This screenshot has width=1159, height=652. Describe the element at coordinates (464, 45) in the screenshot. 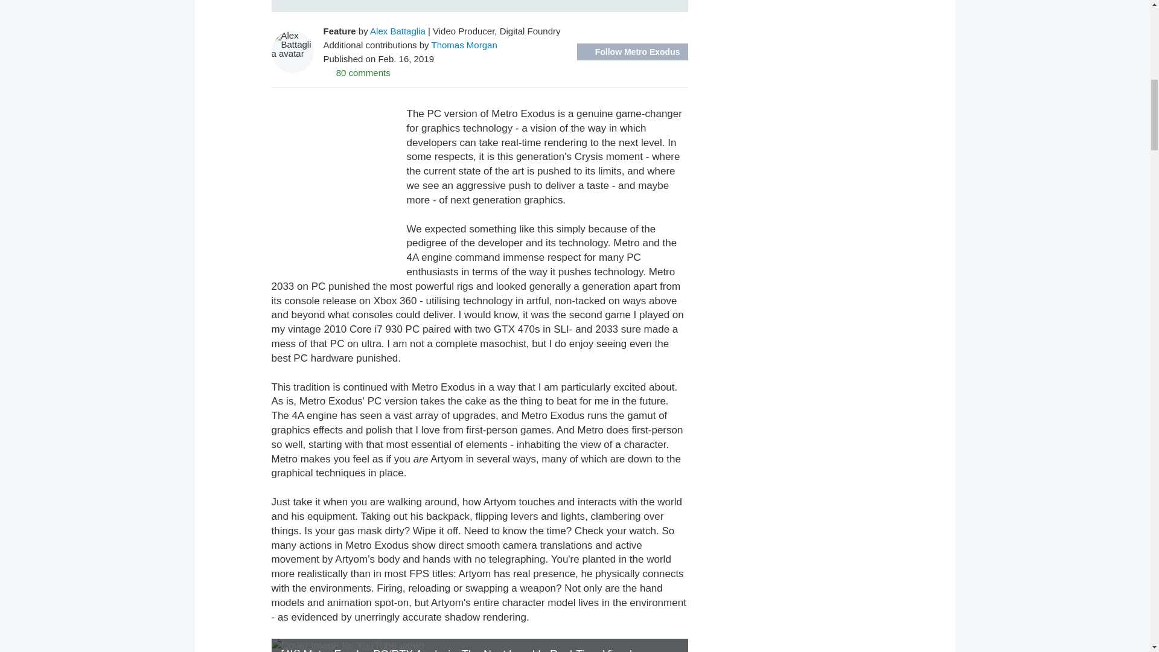

I see `Thomas Morgan` at that location.